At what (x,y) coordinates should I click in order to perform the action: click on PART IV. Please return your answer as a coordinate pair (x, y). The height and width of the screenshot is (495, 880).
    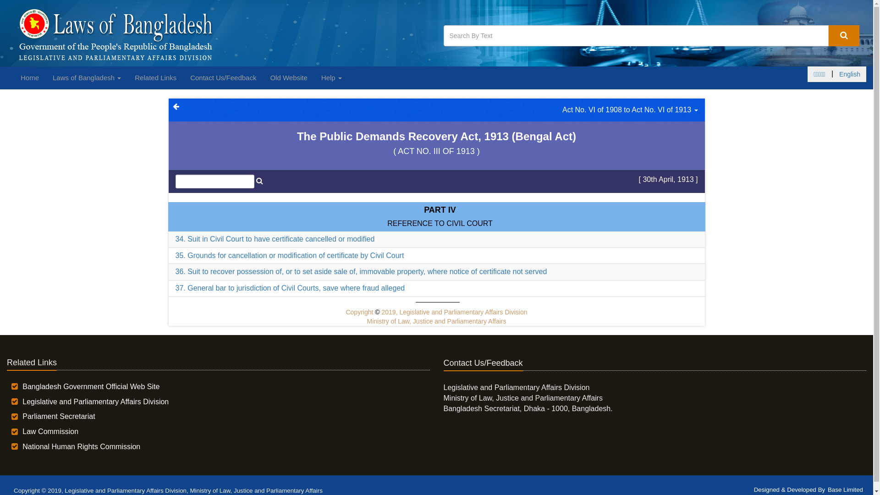
    Looking at the image, I should click on (440, 210).